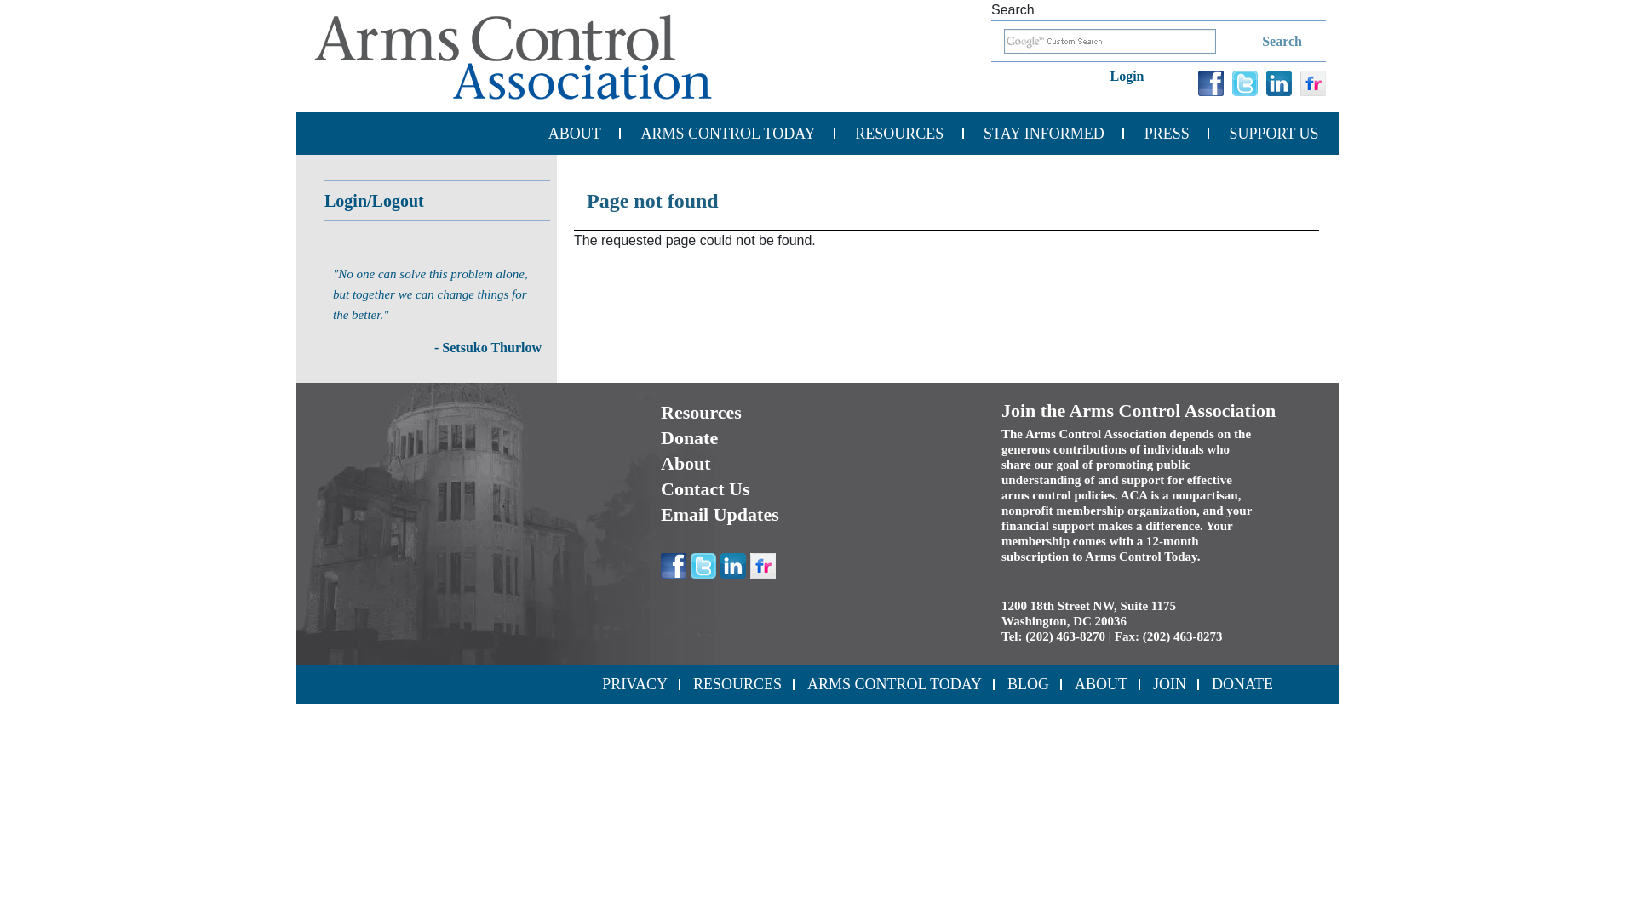 This screenshot has width=1635, height=919. What do you see at coordinates (1110, 41) in the screenshot?
I see `Enter the terms you wish to search for.` at bounding box center [1110, 41].